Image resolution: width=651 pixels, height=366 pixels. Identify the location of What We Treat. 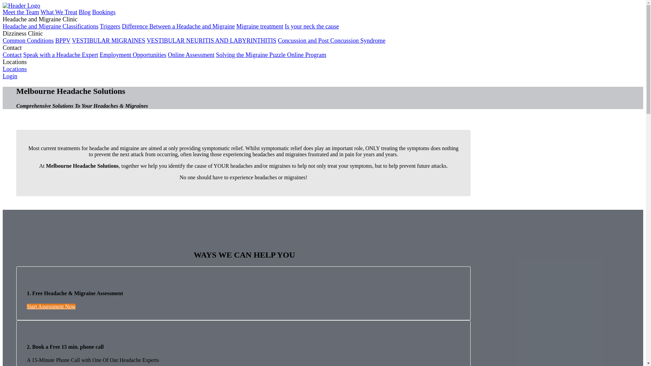
(59, 12).